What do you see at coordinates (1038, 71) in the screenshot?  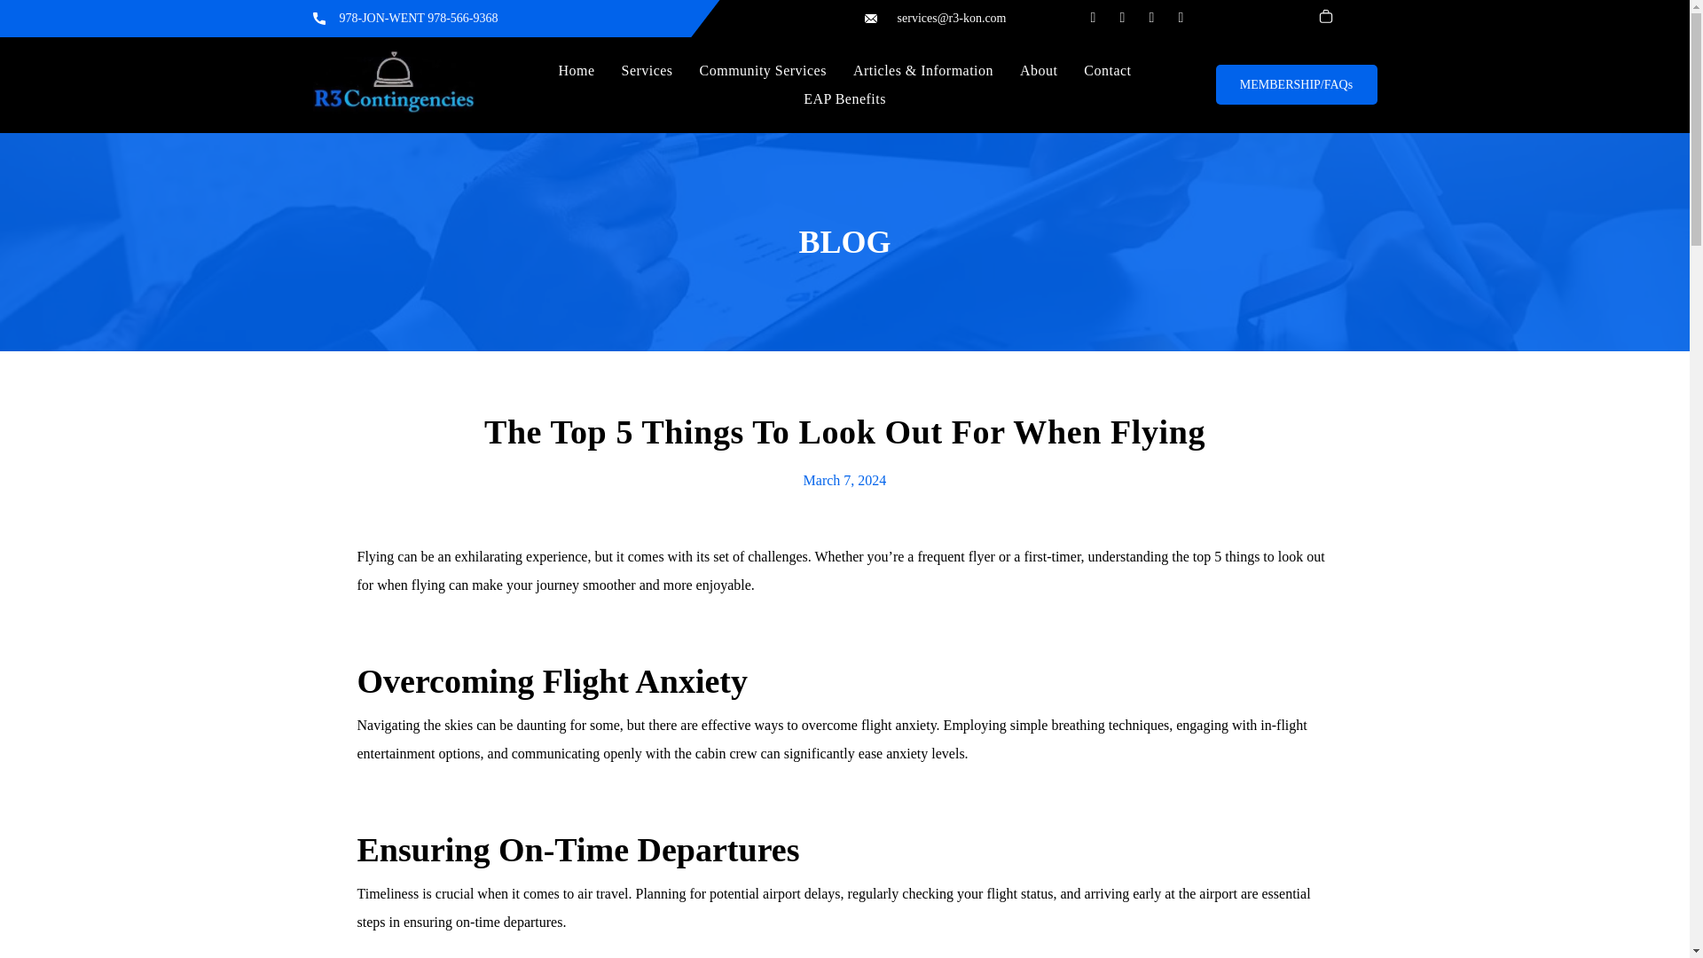 I see `About` at bounding box center [1038, 71].